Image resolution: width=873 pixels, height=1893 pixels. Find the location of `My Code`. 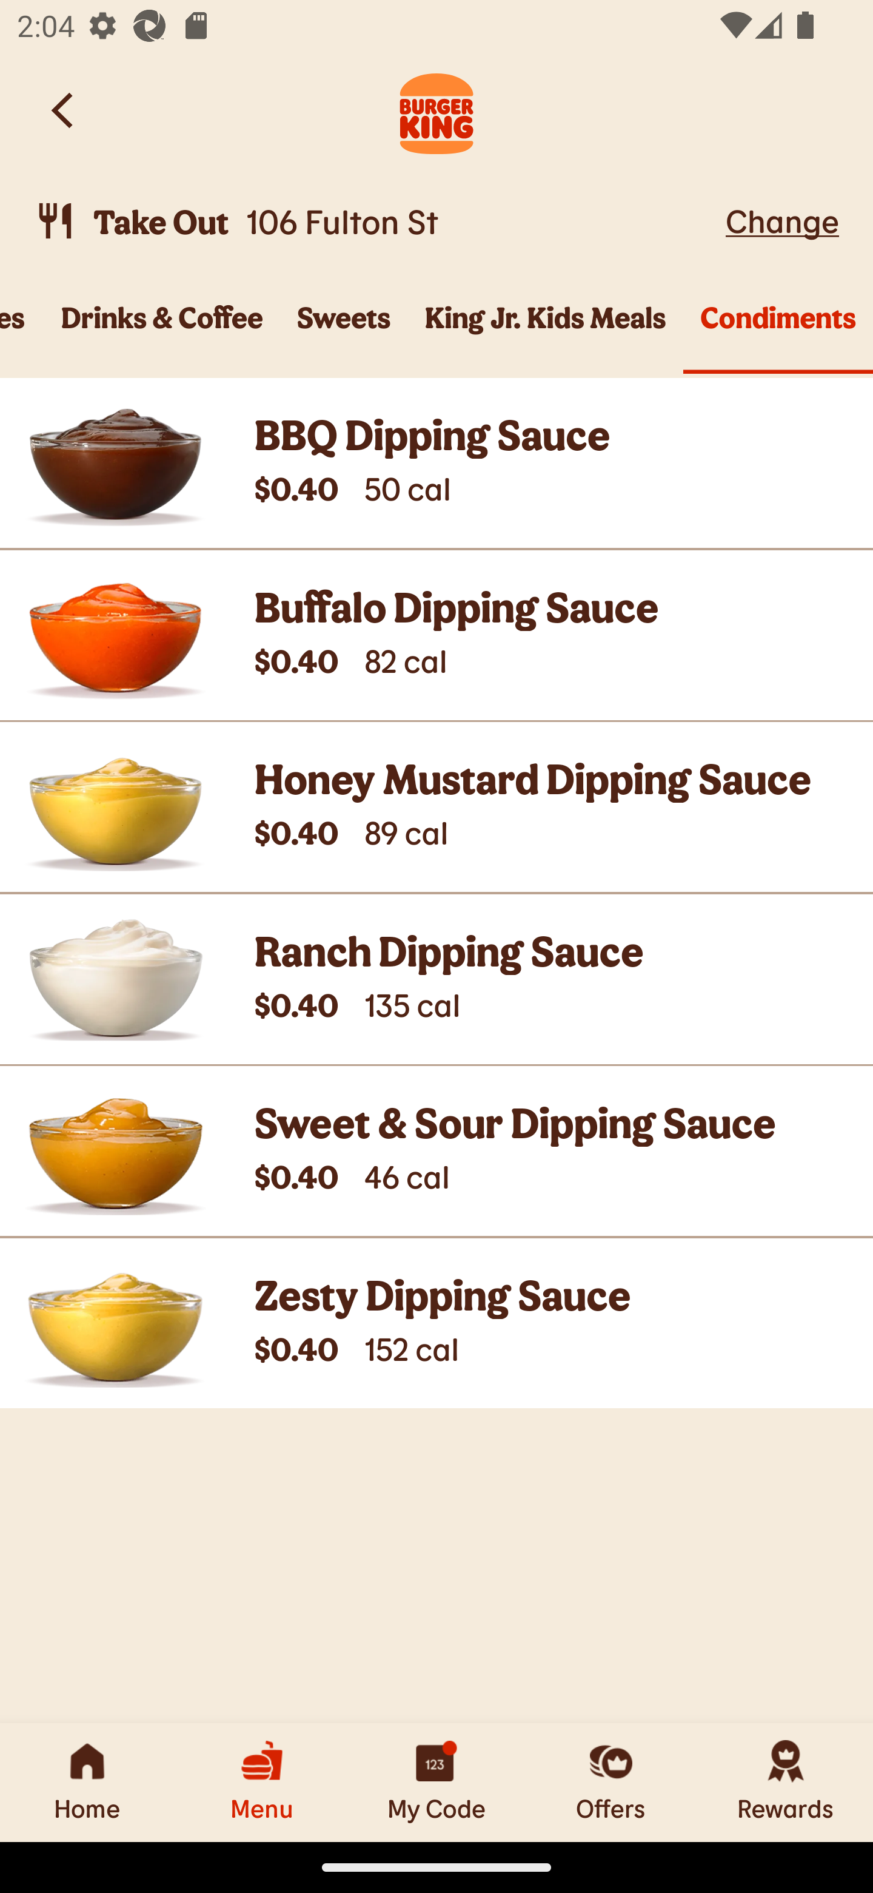

My Code is located at coordinates (436, 1782).